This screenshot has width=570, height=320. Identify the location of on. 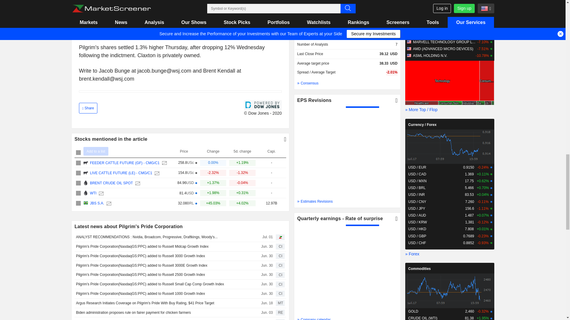
(78, 193).